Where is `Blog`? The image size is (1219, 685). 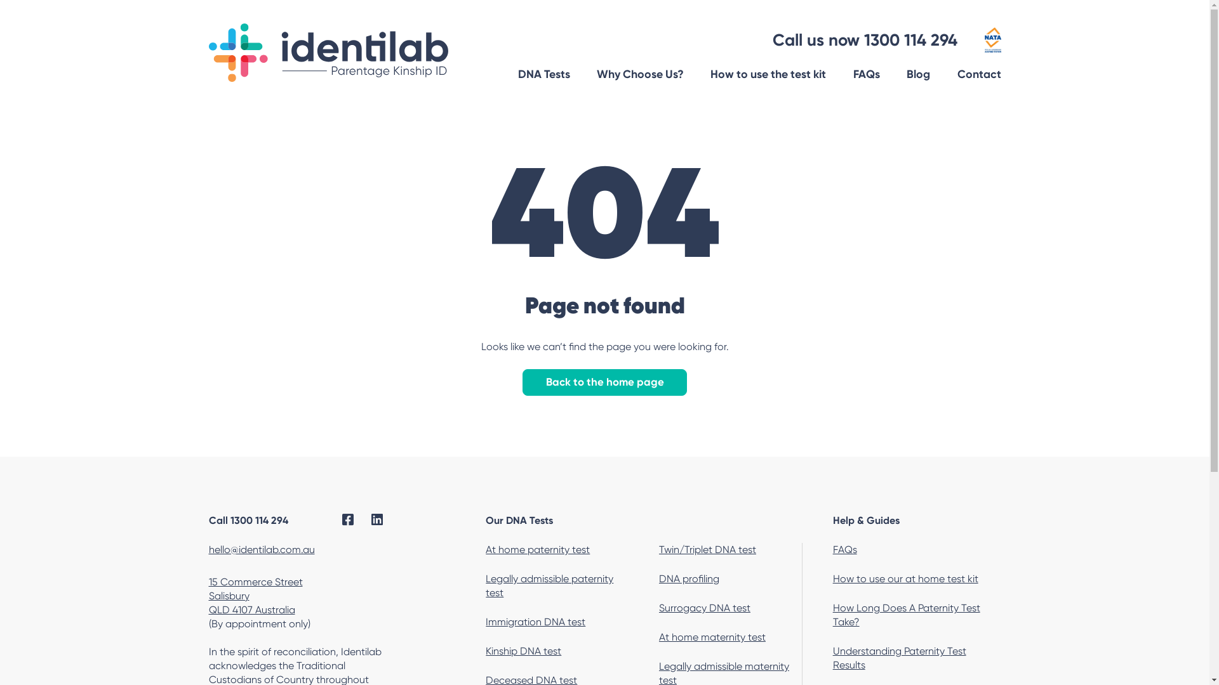 Blog is located at coordinates (918, 75).